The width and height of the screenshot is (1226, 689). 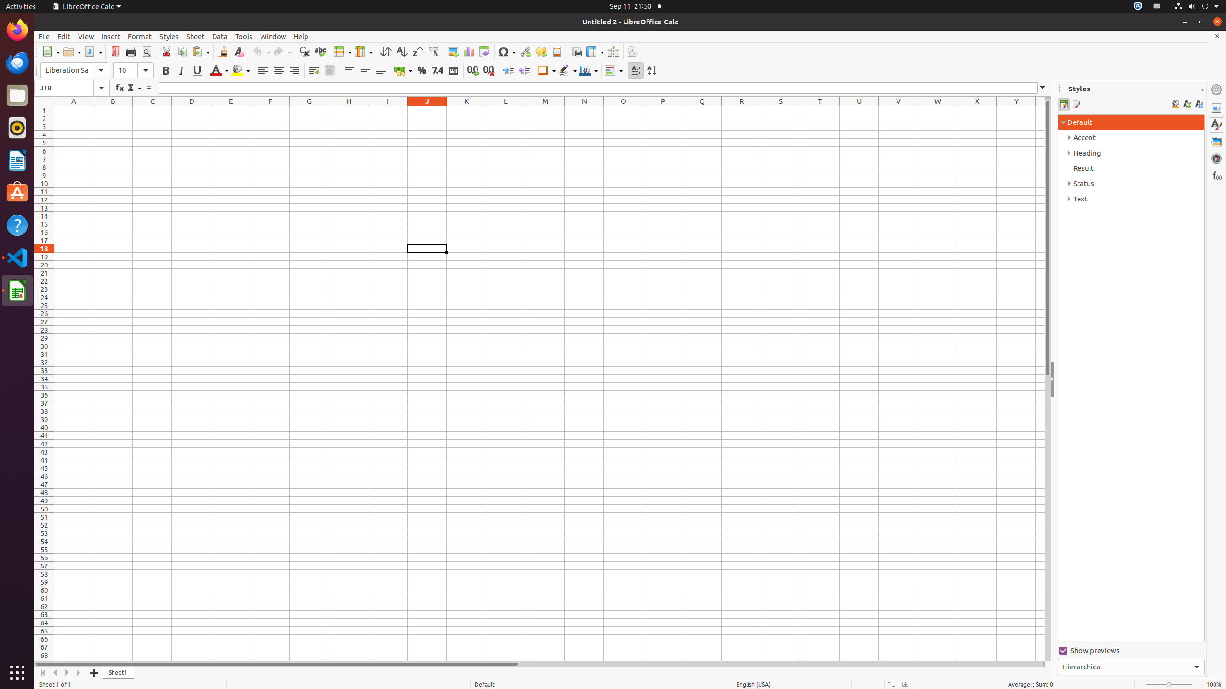 I want to click on Merge and Center Cells, so click(x=329, y=71).